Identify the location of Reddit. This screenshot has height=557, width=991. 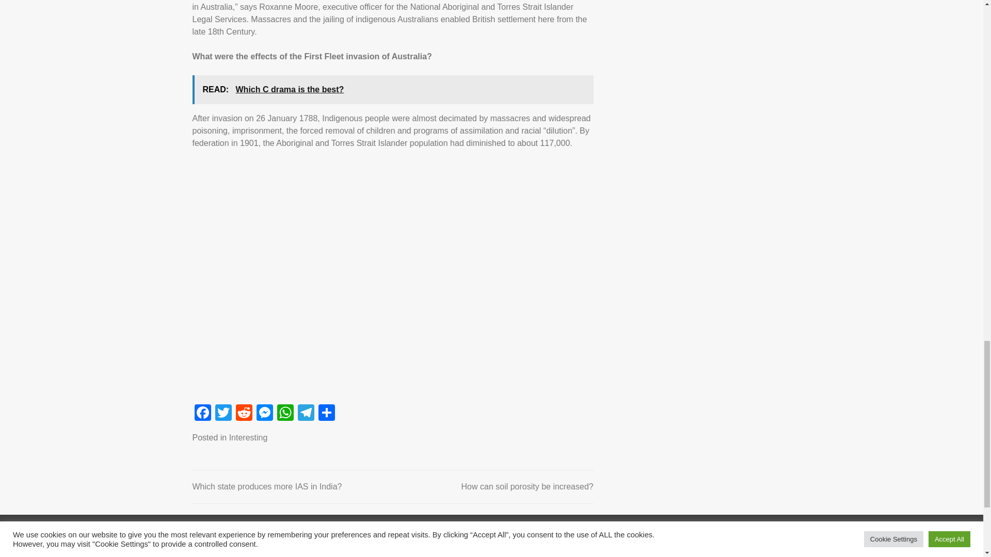
(243, 414).